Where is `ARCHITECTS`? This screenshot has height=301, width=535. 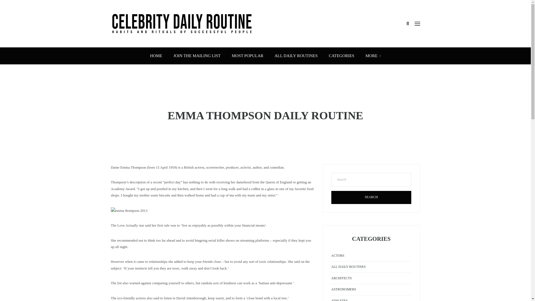 ARCHITECTS is located at coordinates (341, 278).